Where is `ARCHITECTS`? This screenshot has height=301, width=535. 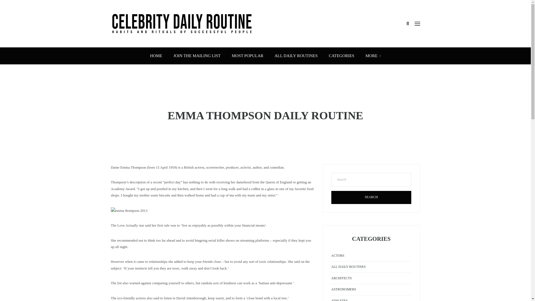 ARCHITECTS is located at coordinates (341, 278).